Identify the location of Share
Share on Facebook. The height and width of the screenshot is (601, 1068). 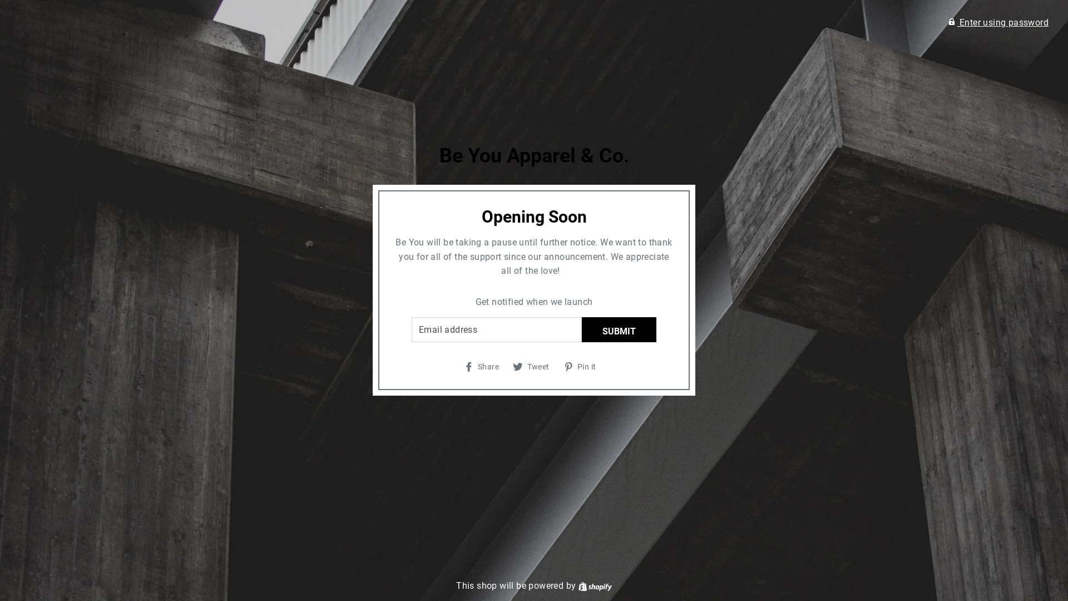
(486, 366).